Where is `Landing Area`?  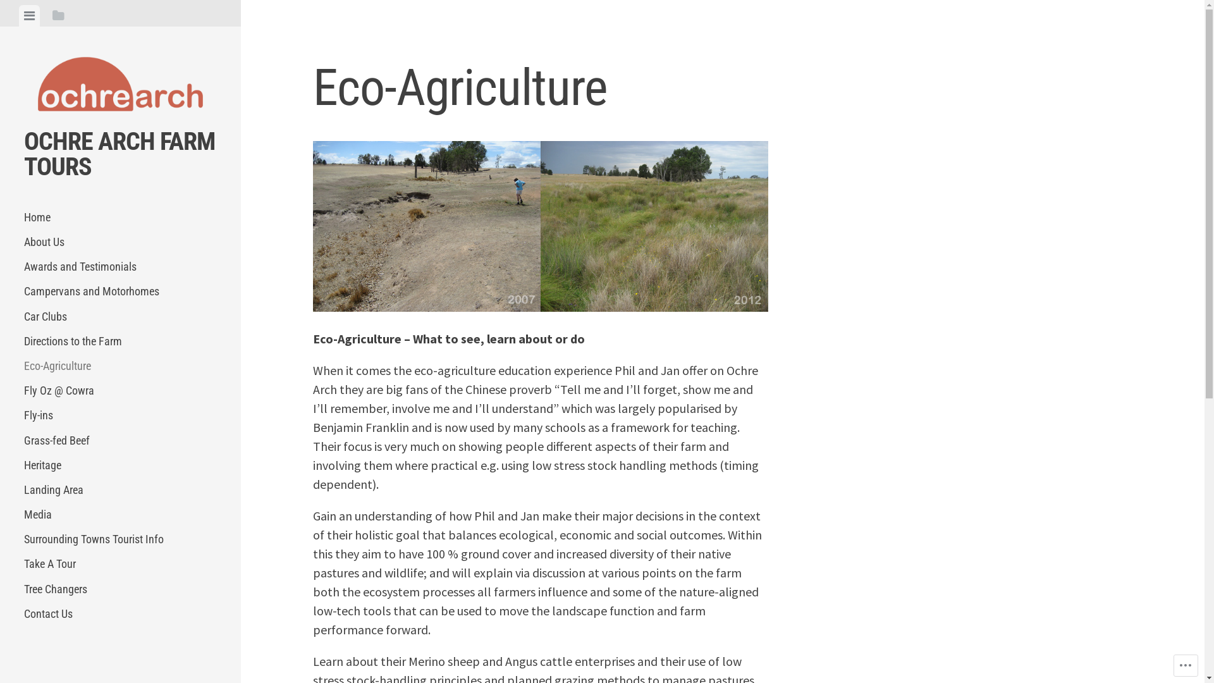 Landing Area is located at coordinates (120, 489).